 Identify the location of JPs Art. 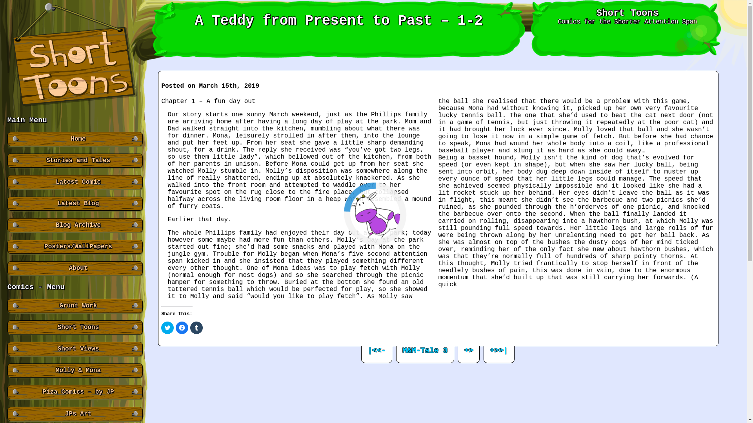
(75, 414).